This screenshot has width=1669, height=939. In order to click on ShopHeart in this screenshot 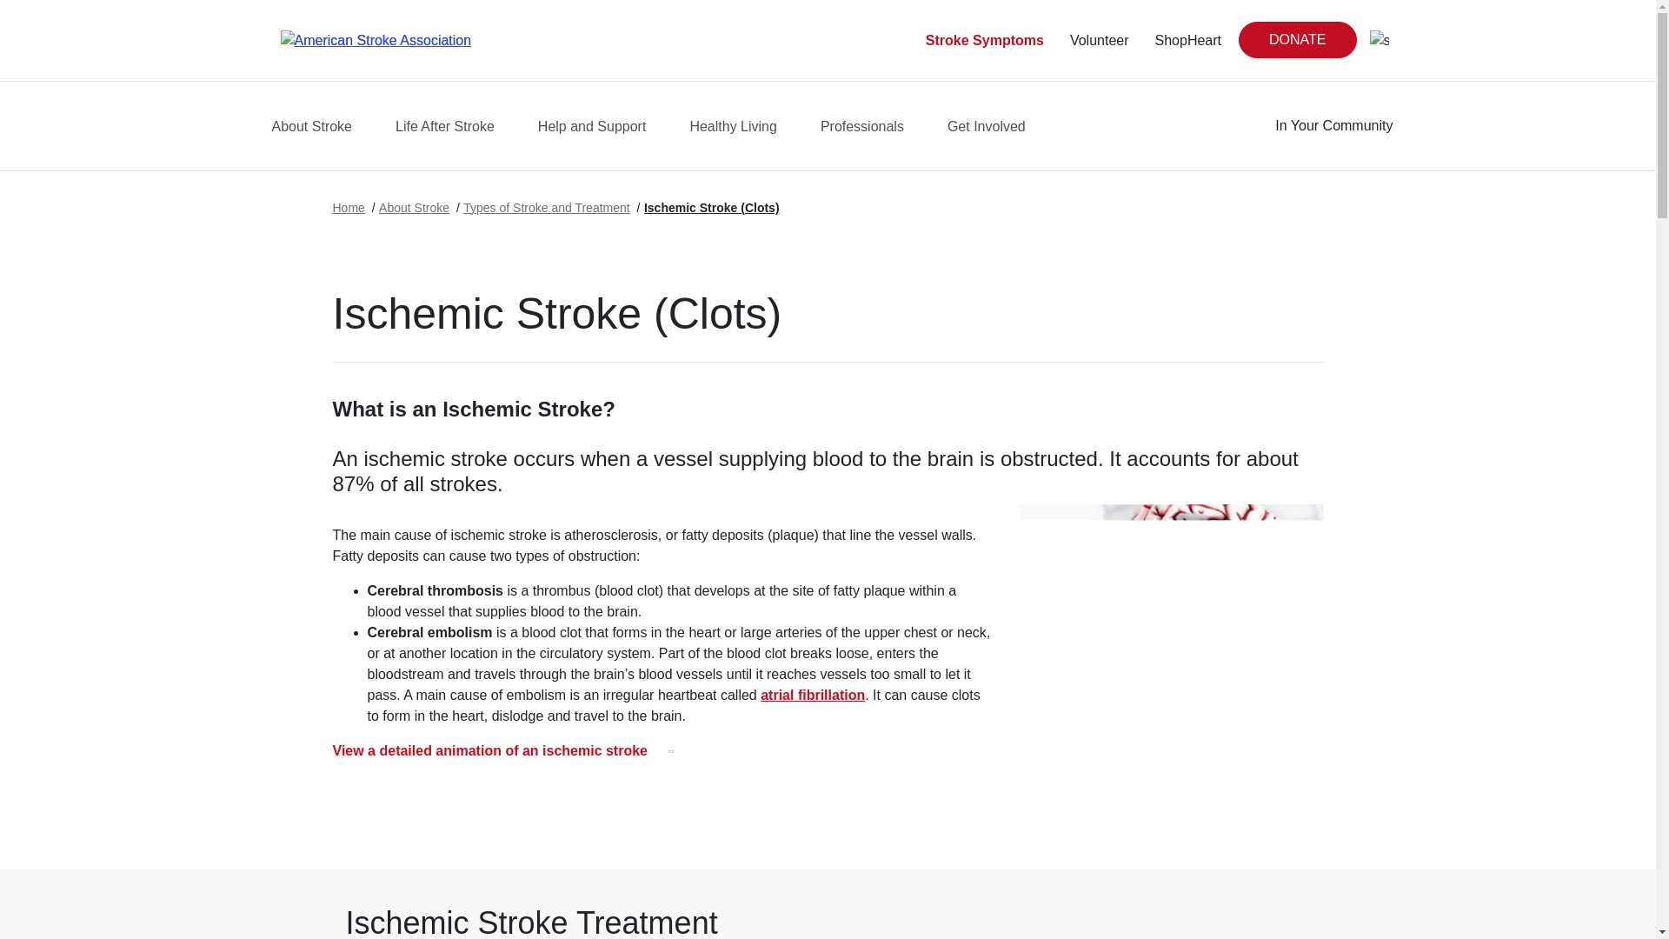, I will do `click(1187, 40)`.